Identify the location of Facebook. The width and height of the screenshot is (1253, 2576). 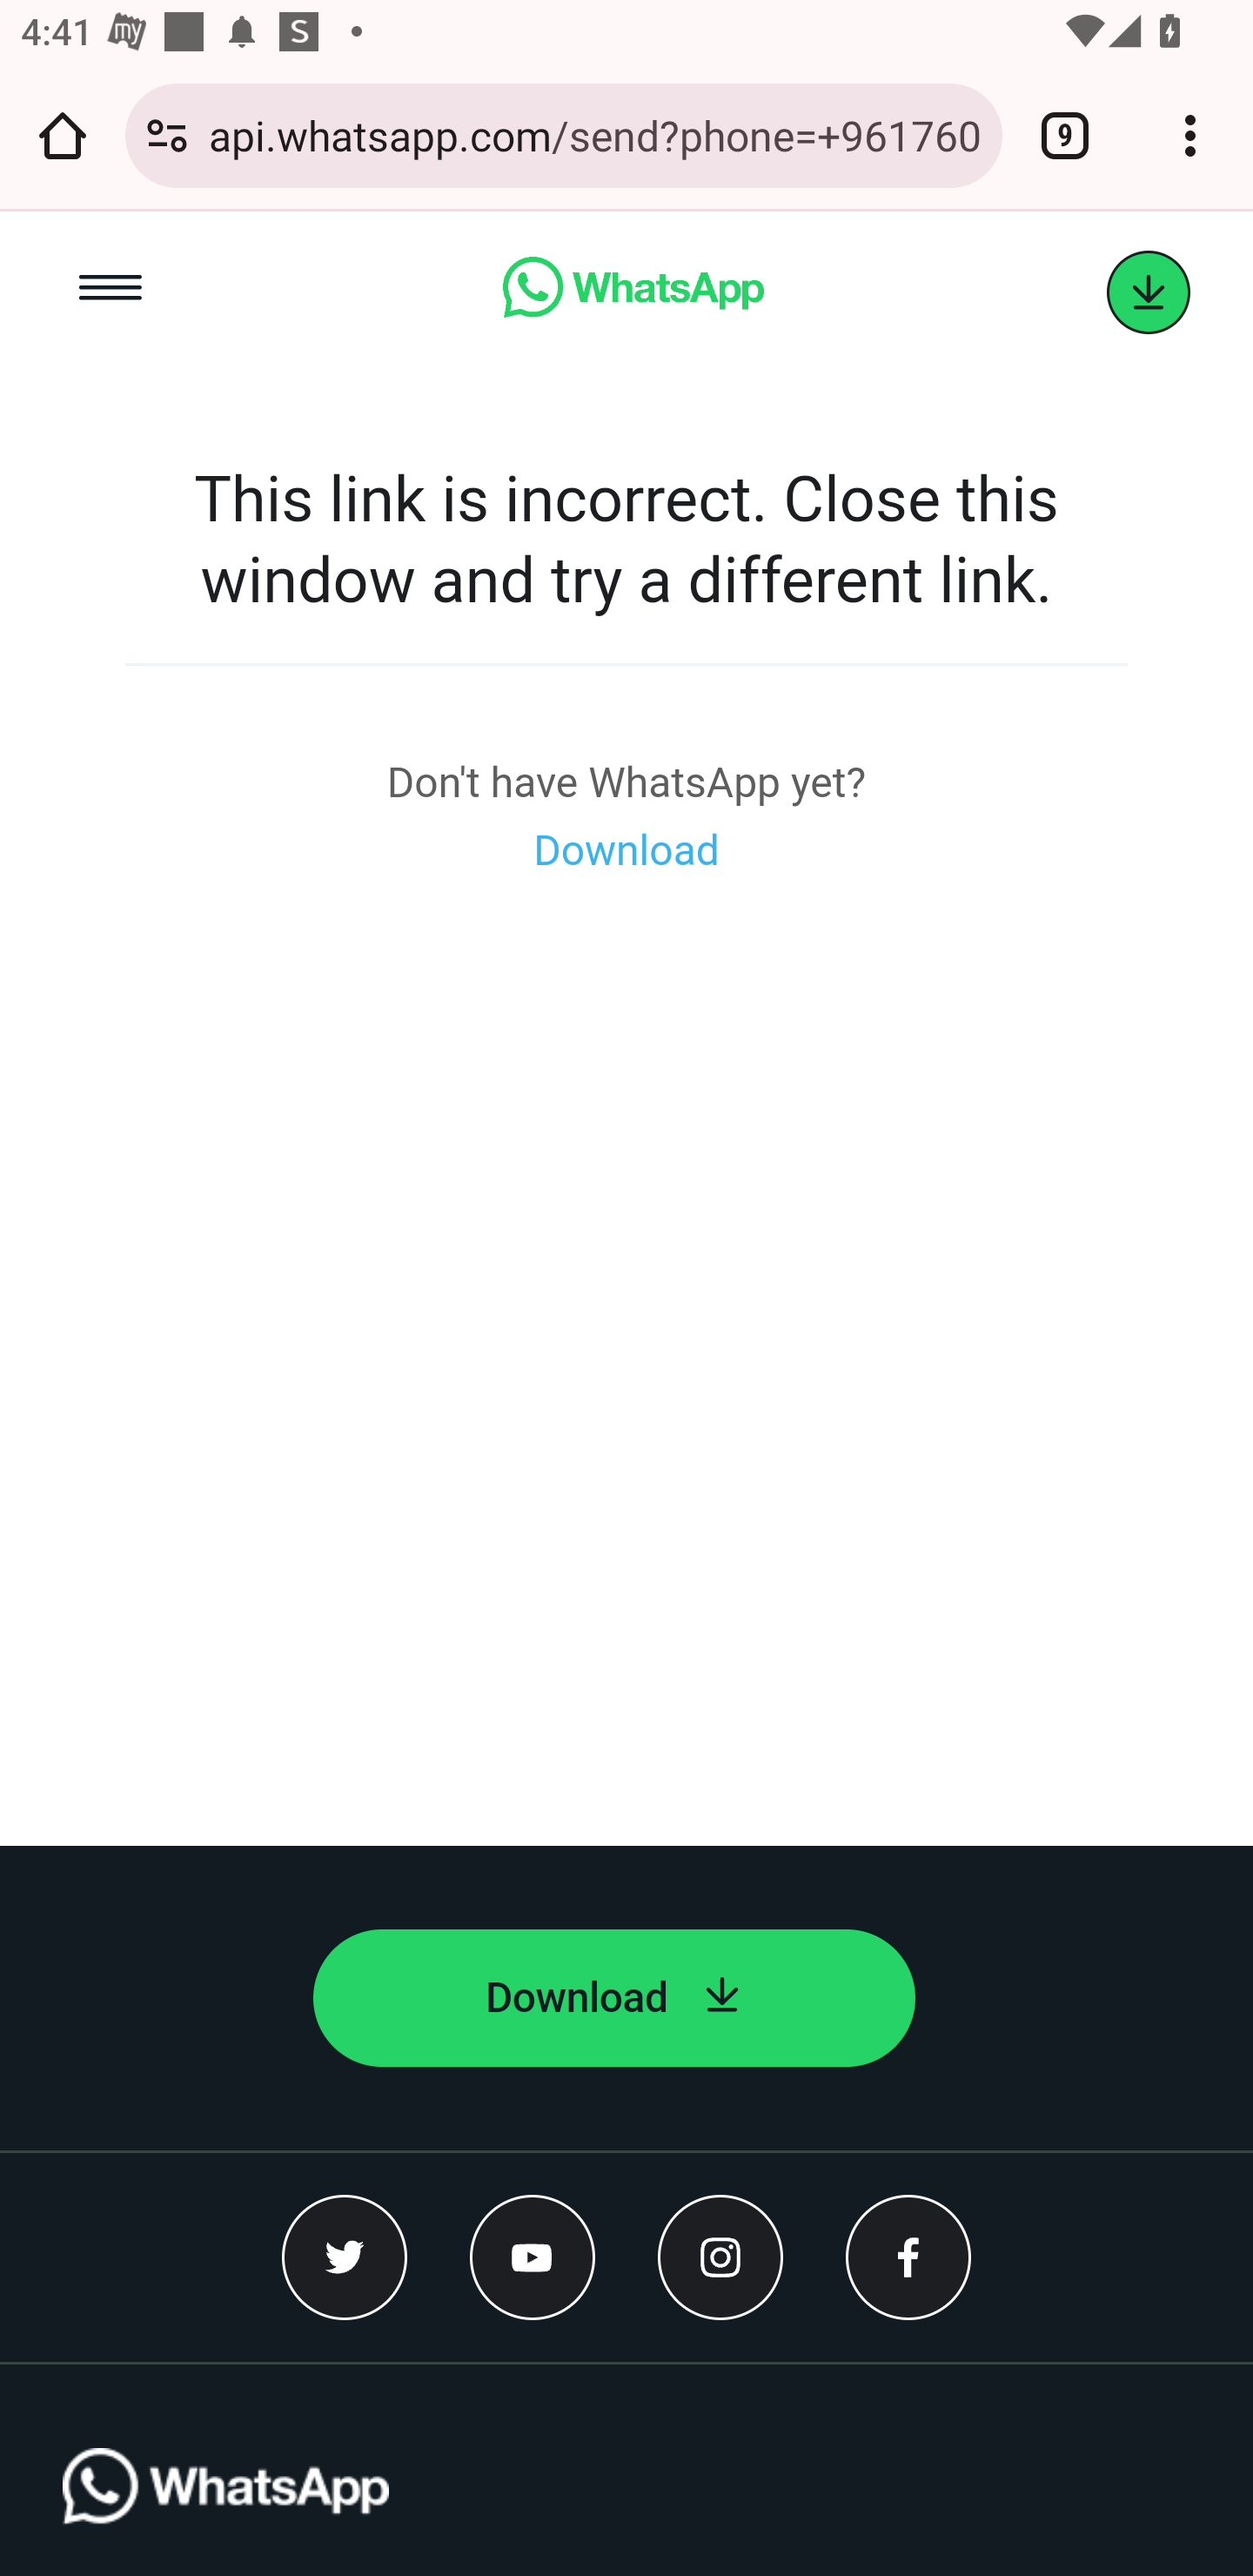
(908, 2256).